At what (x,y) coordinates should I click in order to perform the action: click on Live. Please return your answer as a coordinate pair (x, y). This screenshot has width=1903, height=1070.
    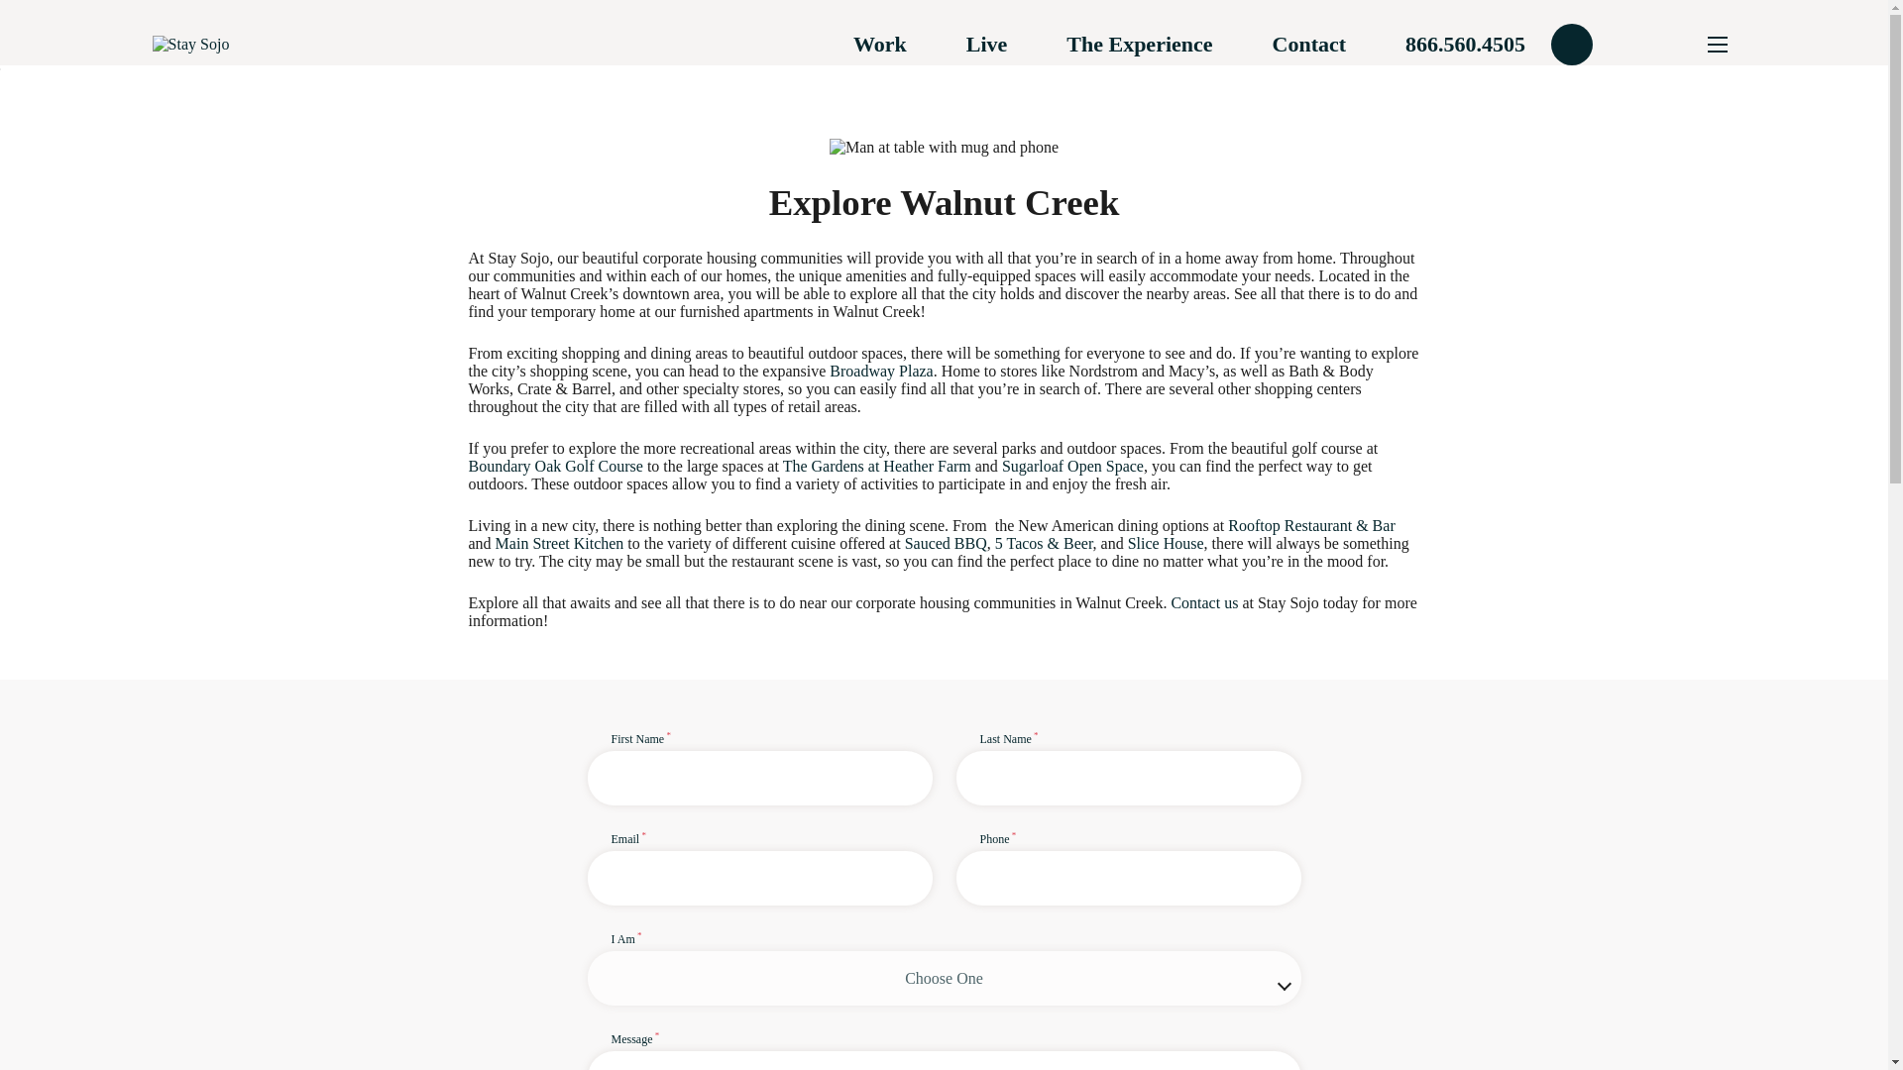
    Looking at the image, I should click on (987, 45).